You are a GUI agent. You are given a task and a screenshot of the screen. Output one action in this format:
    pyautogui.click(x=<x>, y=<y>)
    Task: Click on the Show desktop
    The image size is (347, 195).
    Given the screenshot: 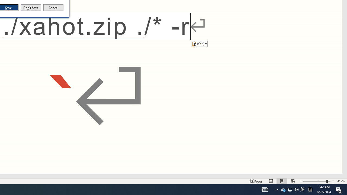 What is the action you would take?
    pyautogui.click(x=31, y=8)
    